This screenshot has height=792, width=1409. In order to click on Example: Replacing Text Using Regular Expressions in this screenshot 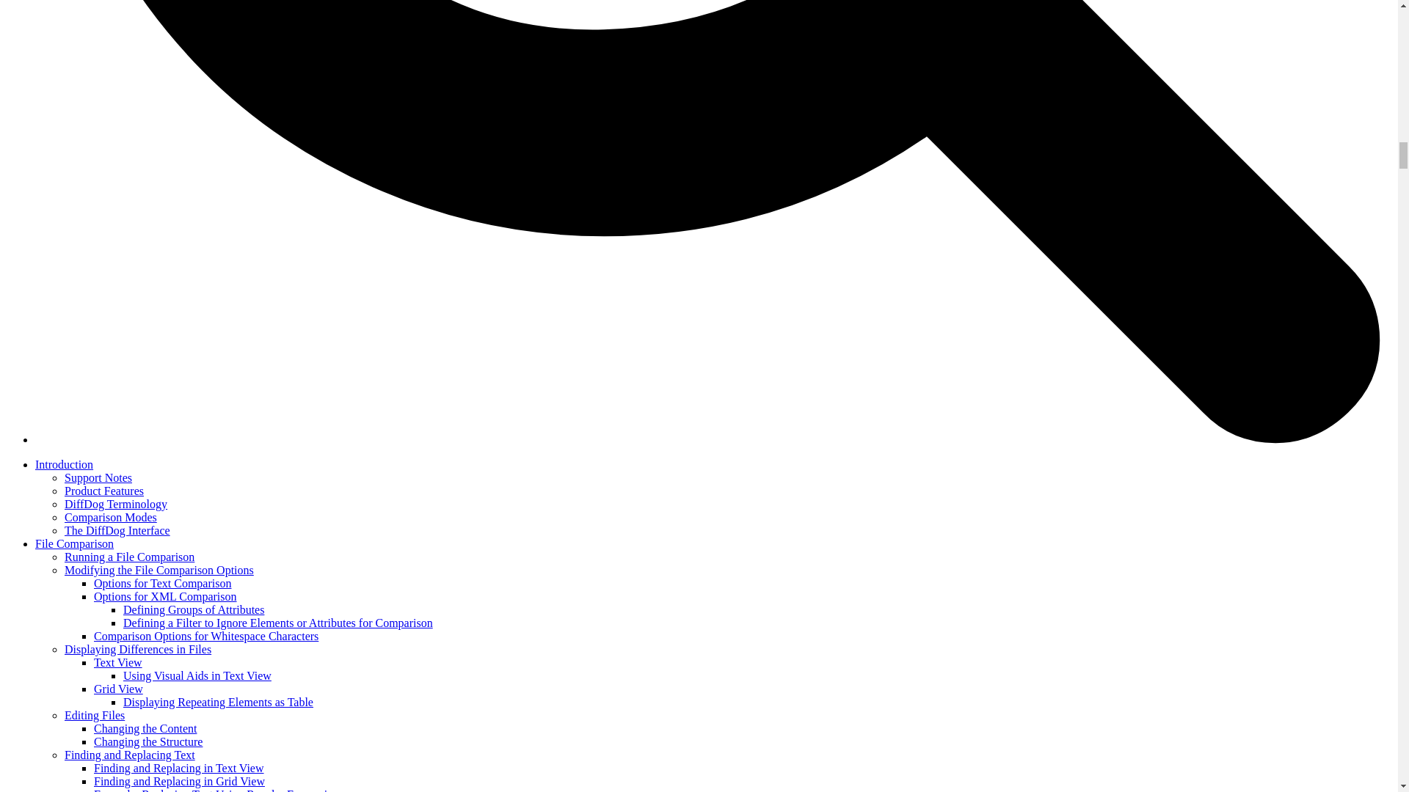, I will do `click(219, 790)`.